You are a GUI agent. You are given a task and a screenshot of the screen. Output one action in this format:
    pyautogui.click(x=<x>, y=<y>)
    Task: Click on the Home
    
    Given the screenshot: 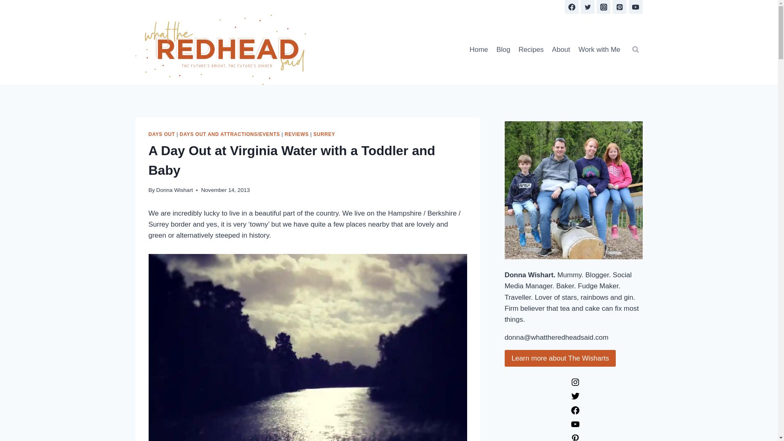 What is the action you would take?
    pyautogui.click(x=479, y=49)
    